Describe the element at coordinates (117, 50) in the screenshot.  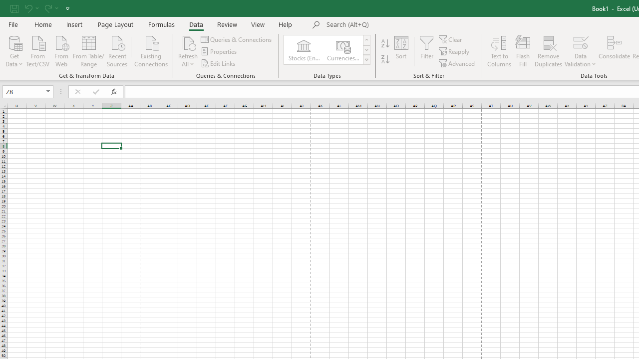
I see `Recent Sources` at that location.